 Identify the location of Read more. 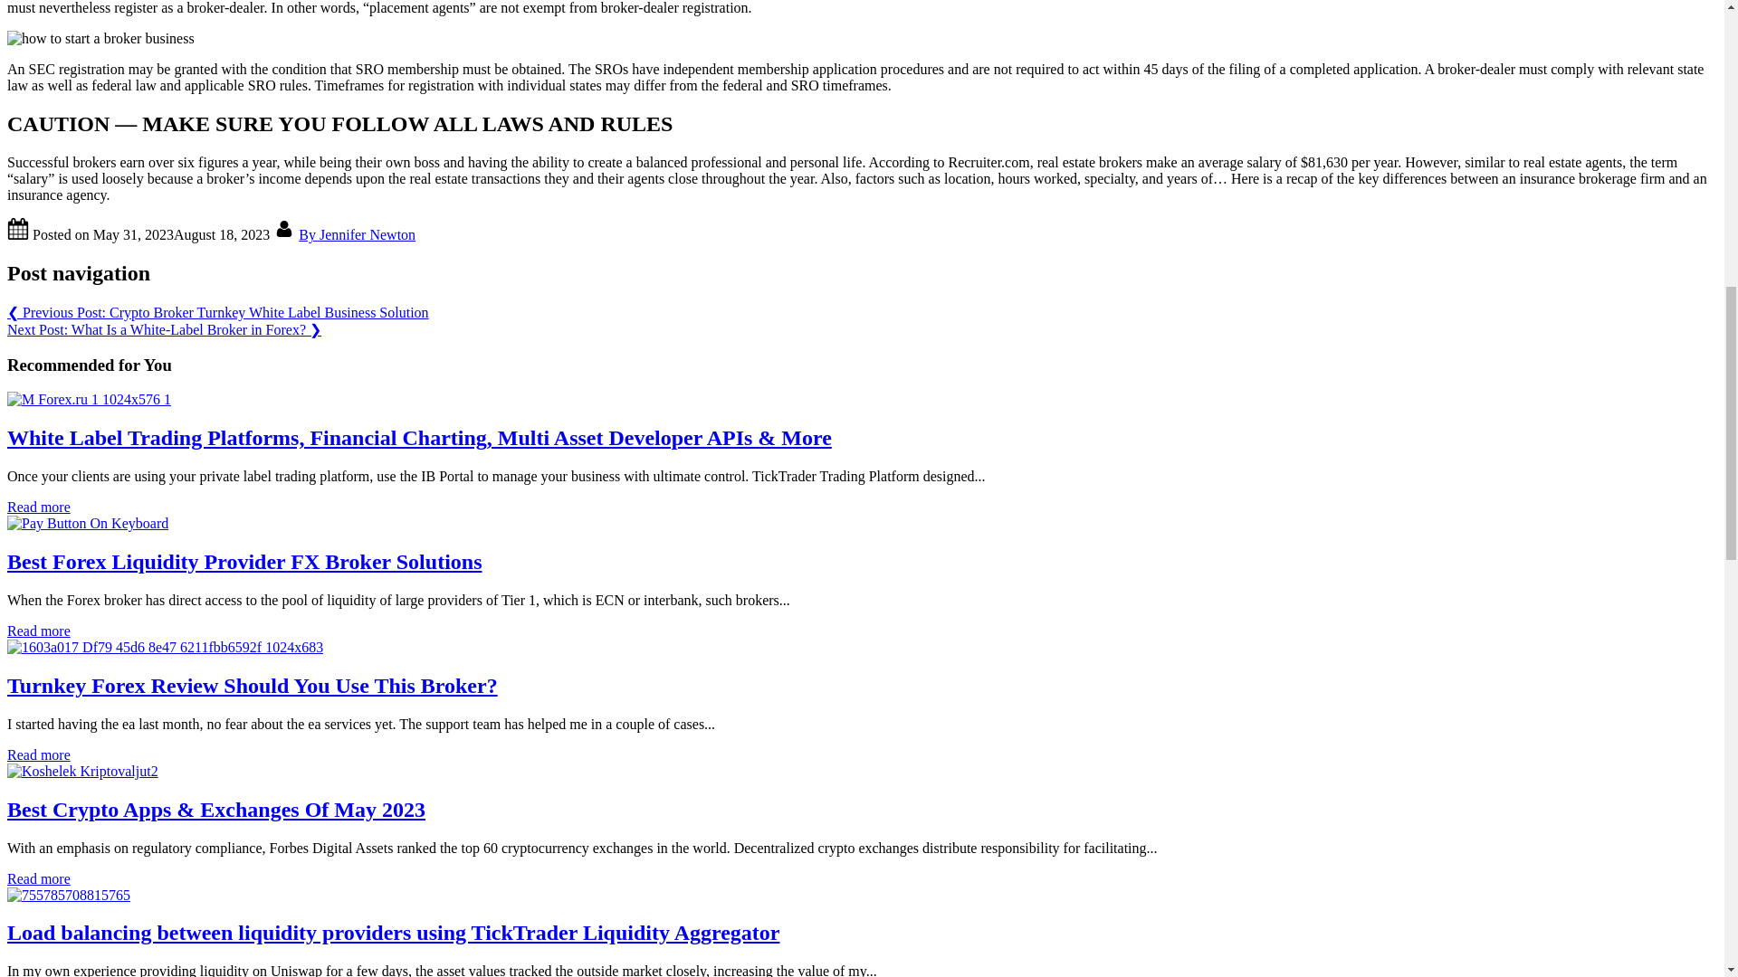
(38, 631).